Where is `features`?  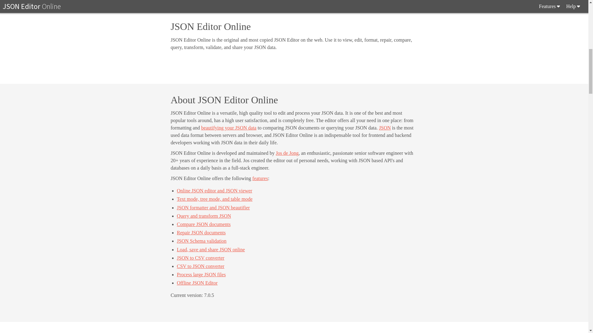 features is located at coordinates (260, 178).